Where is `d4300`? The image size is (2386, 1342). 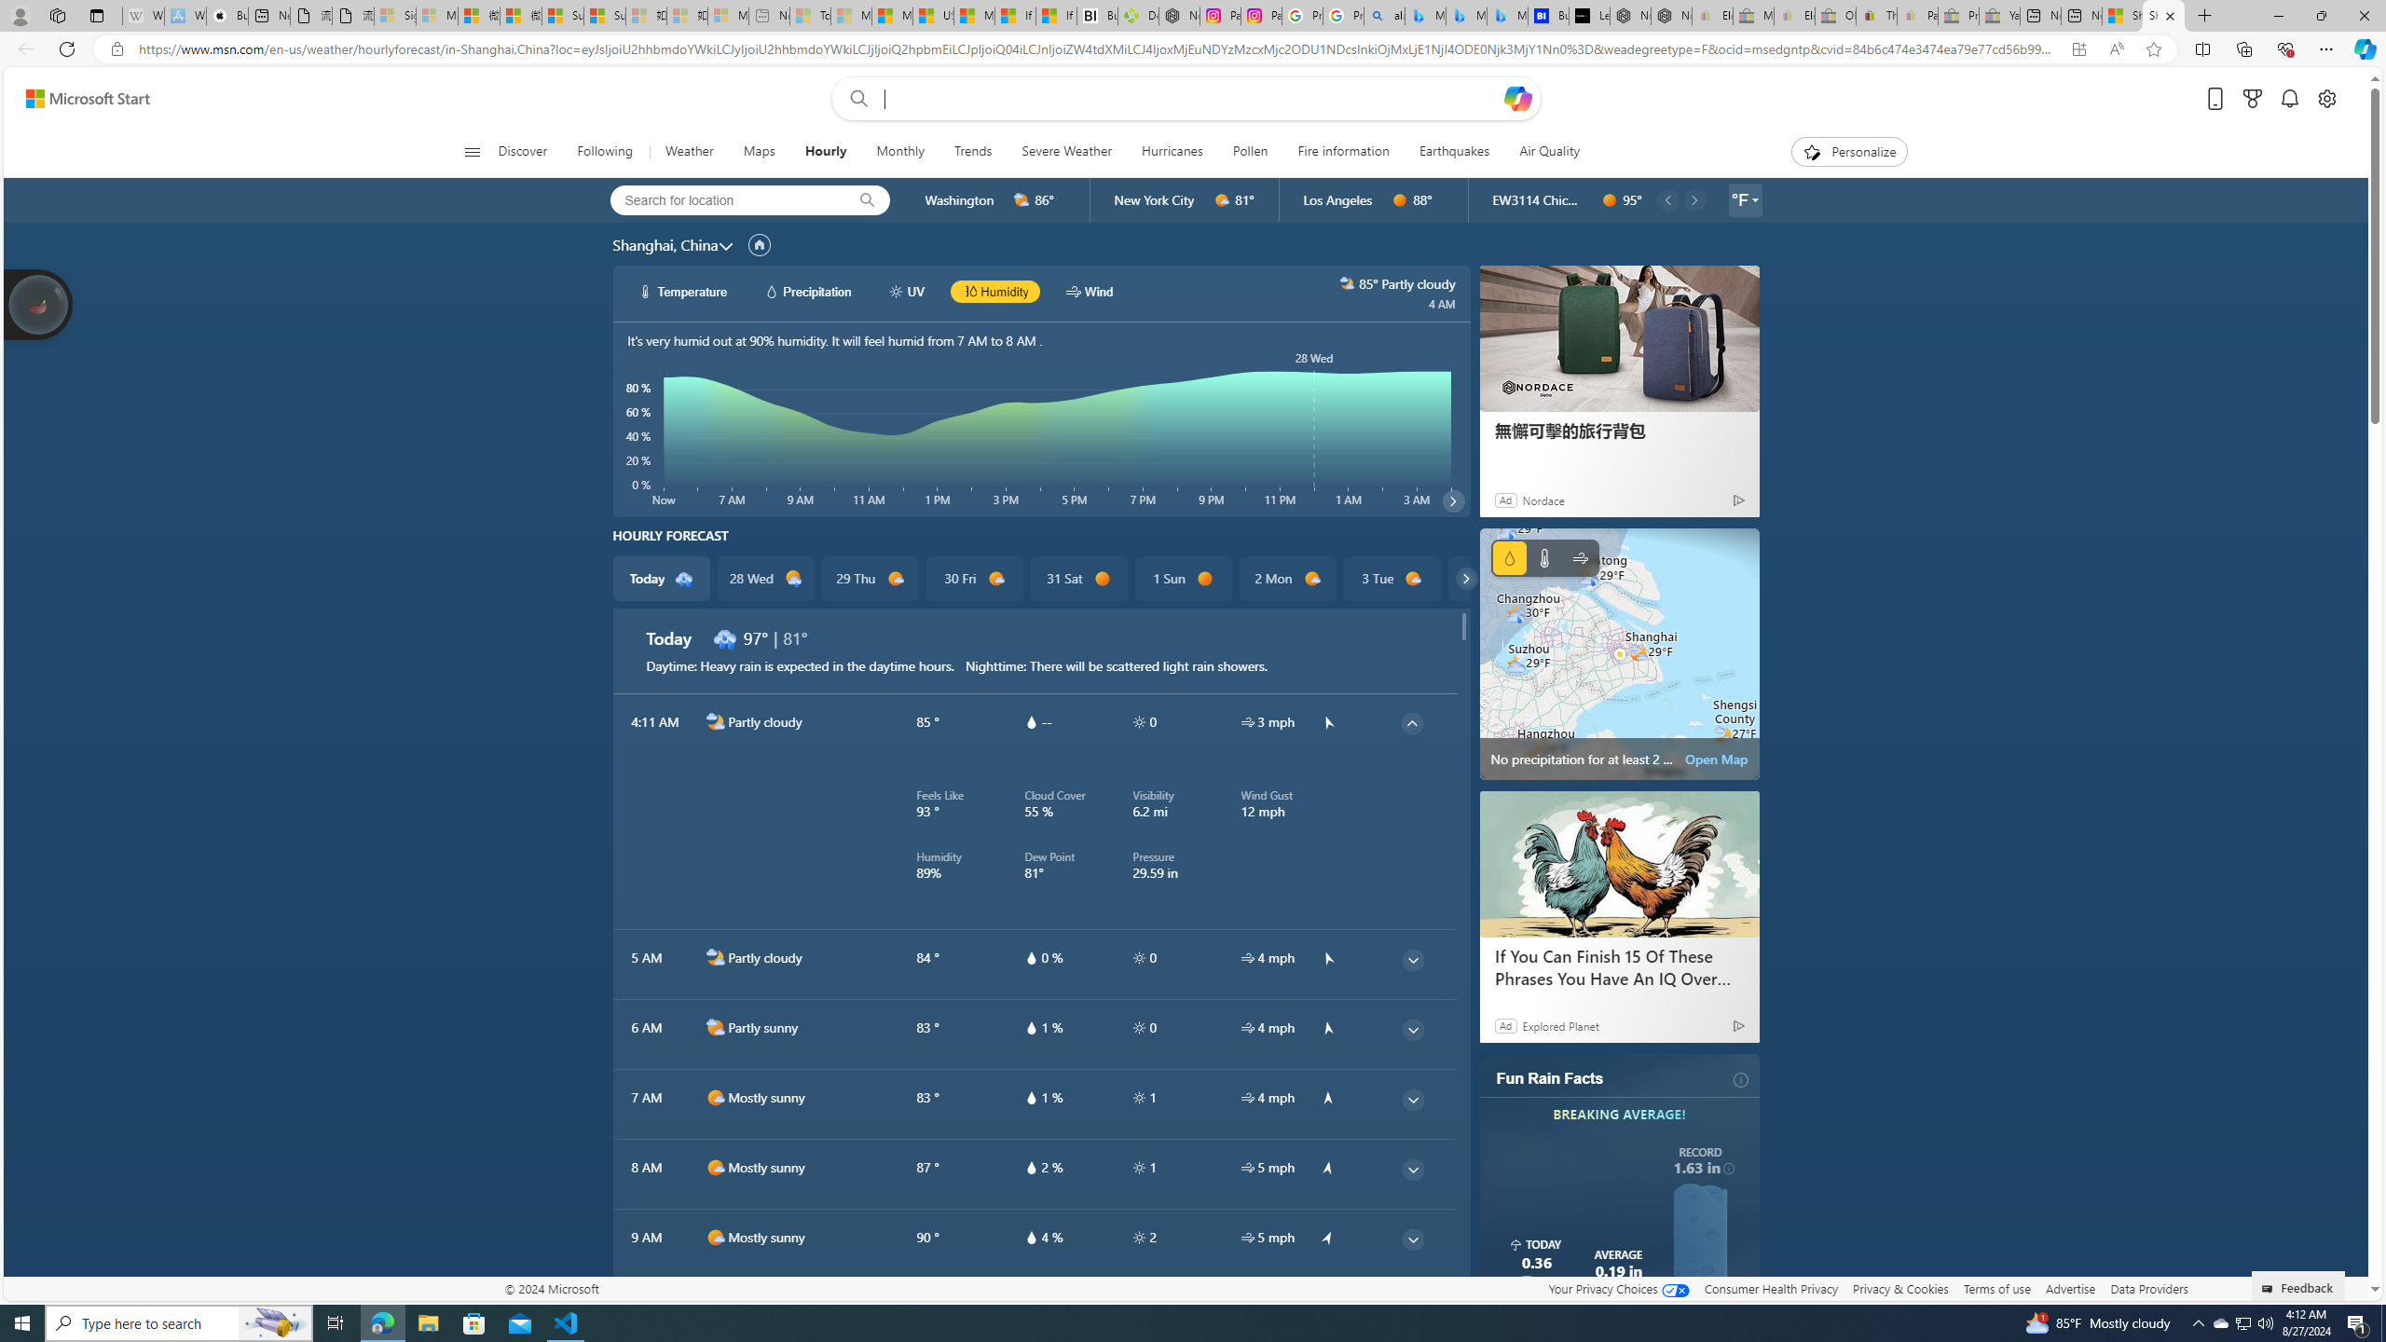
d4300 is located at coordinates (725, 637).